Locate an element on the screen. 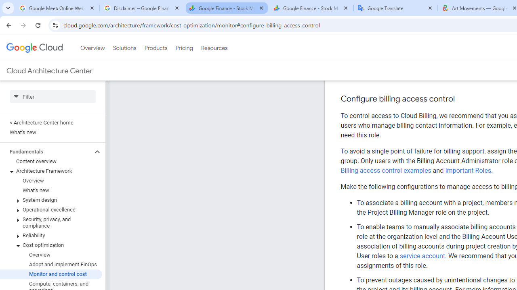 This screenshot has height=290, width=517. Products is located at coordinates (156, 13).